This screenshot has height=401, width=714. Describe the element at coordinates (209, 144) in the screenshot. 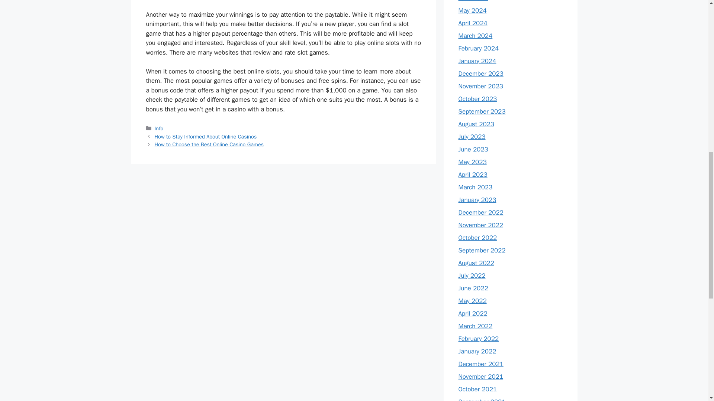

I see `How to Choose the Best Online Casino Games` at that location.